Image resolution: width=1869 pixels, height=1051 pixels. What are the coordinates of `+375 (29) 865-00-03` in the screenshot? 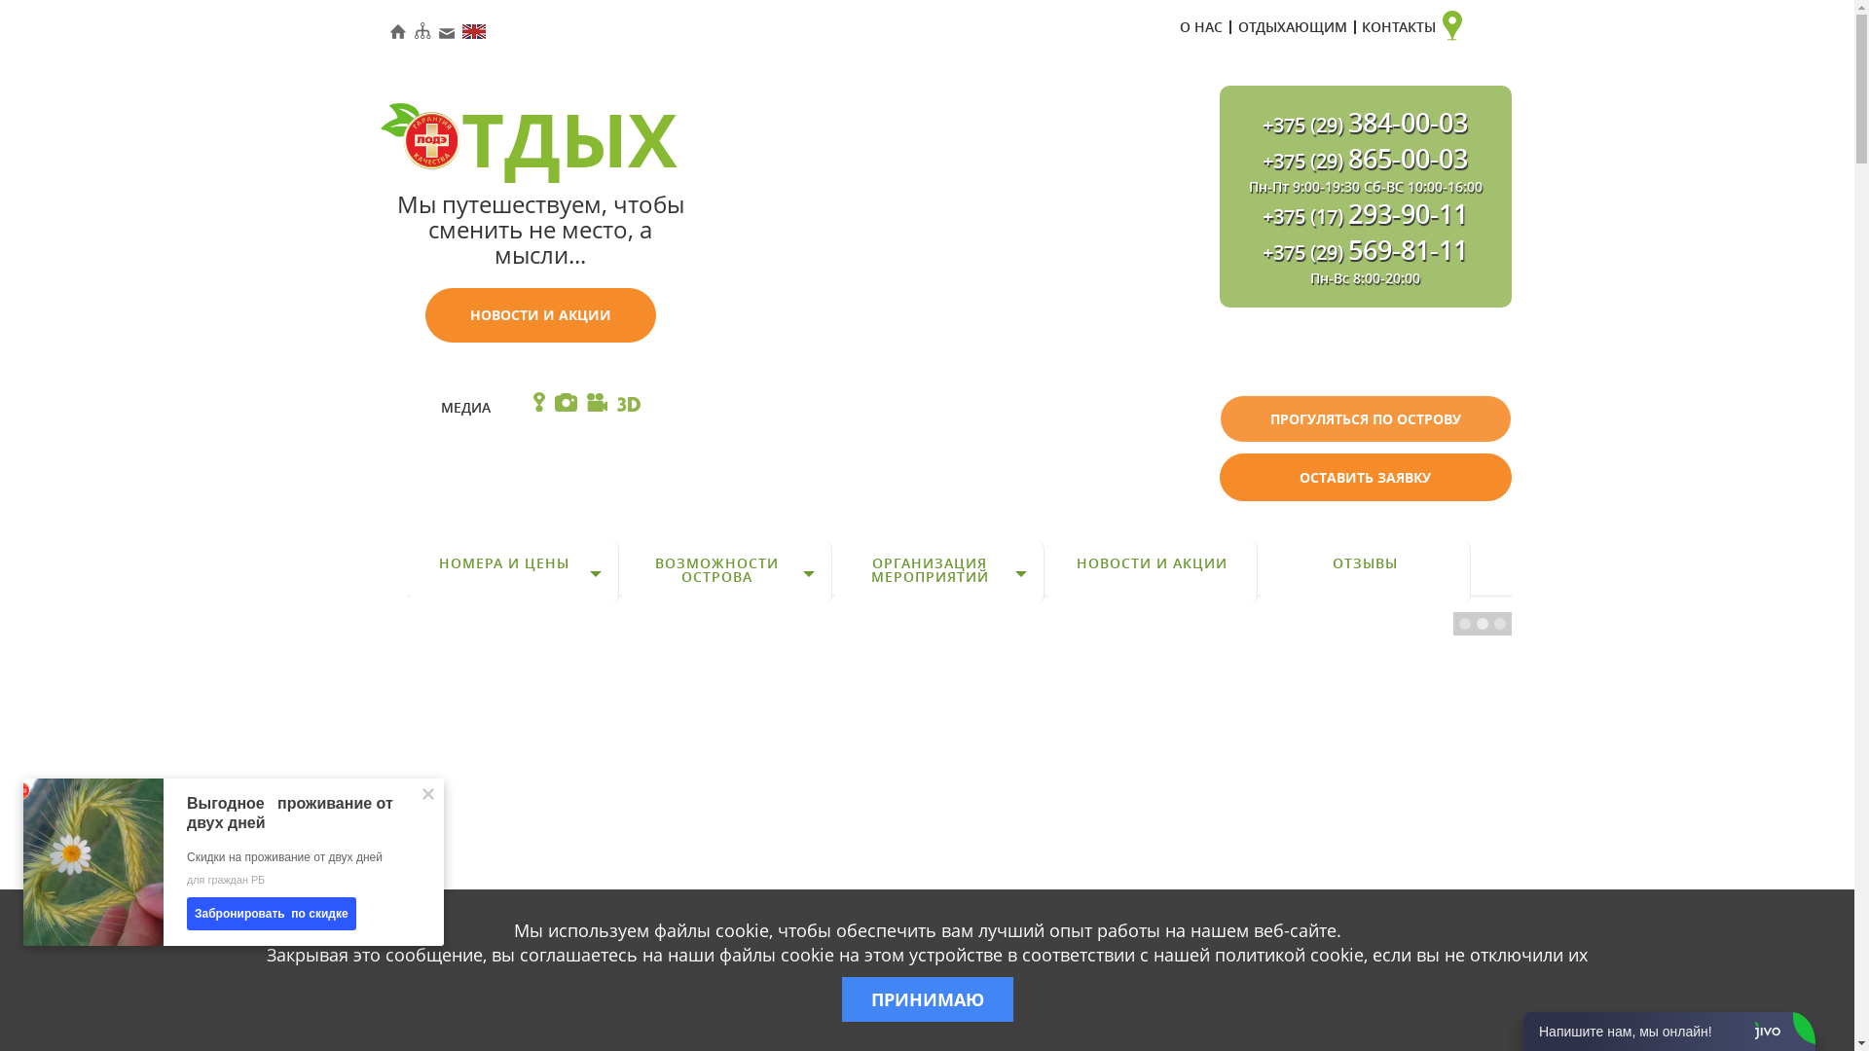 It's located at (1365, 162).